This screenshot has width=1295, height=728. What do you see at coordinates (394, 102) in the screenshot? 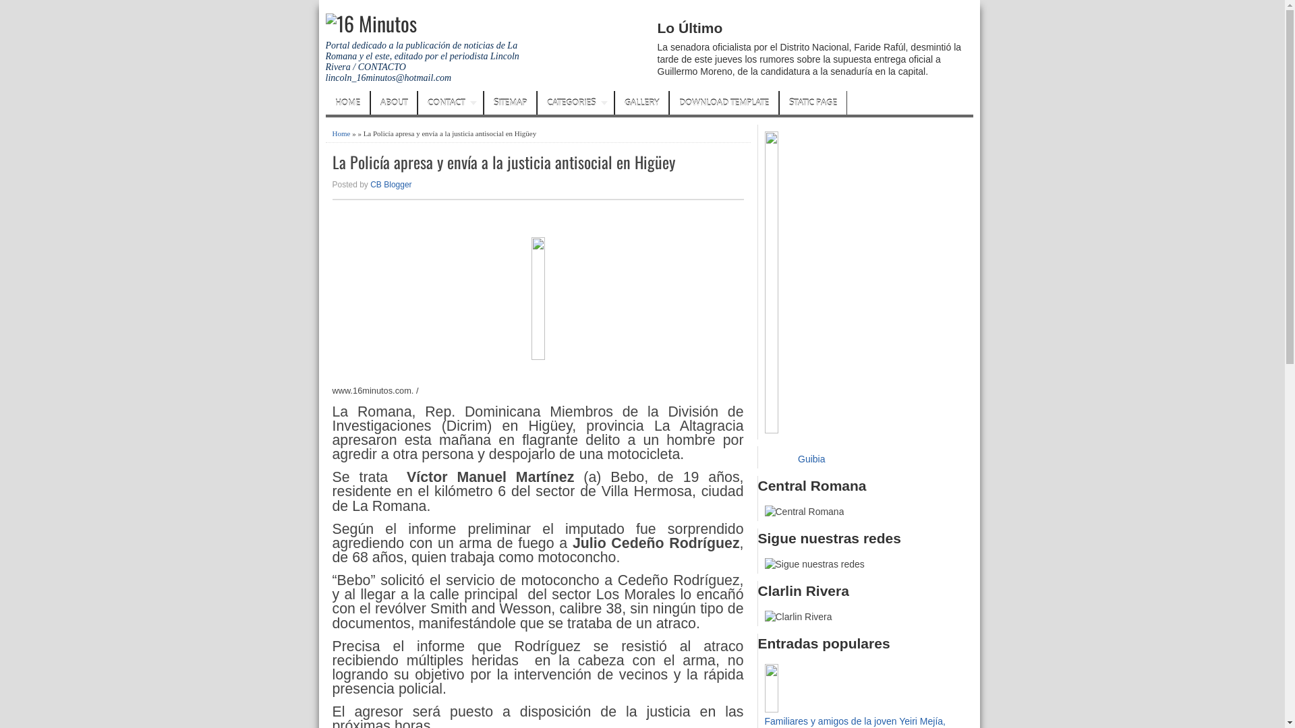
I see `ABOUT` at bounding box center [394, 102].